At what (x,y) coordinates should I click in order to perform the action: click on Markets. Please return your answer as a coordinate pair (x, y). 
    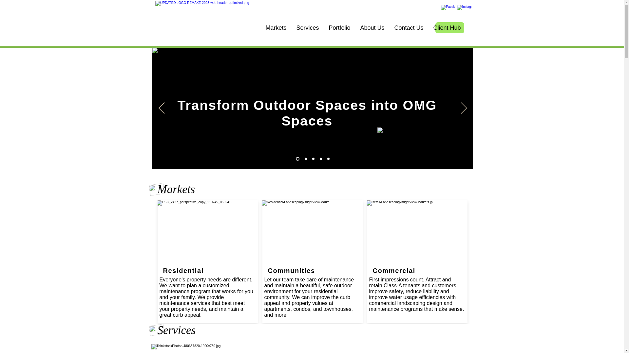
    Looking at the image, I should click on (276, 28).